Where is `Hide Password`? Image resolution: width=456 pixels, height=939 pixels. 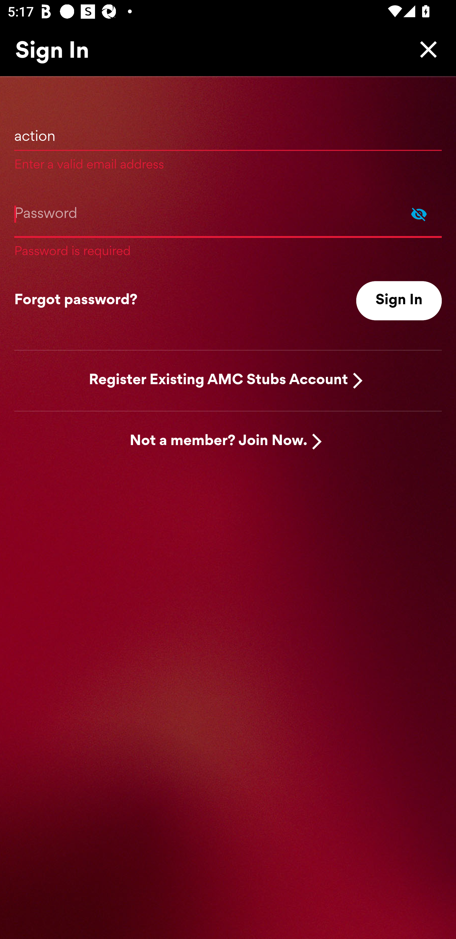
Hide Password is located at coordinates (419, 214).